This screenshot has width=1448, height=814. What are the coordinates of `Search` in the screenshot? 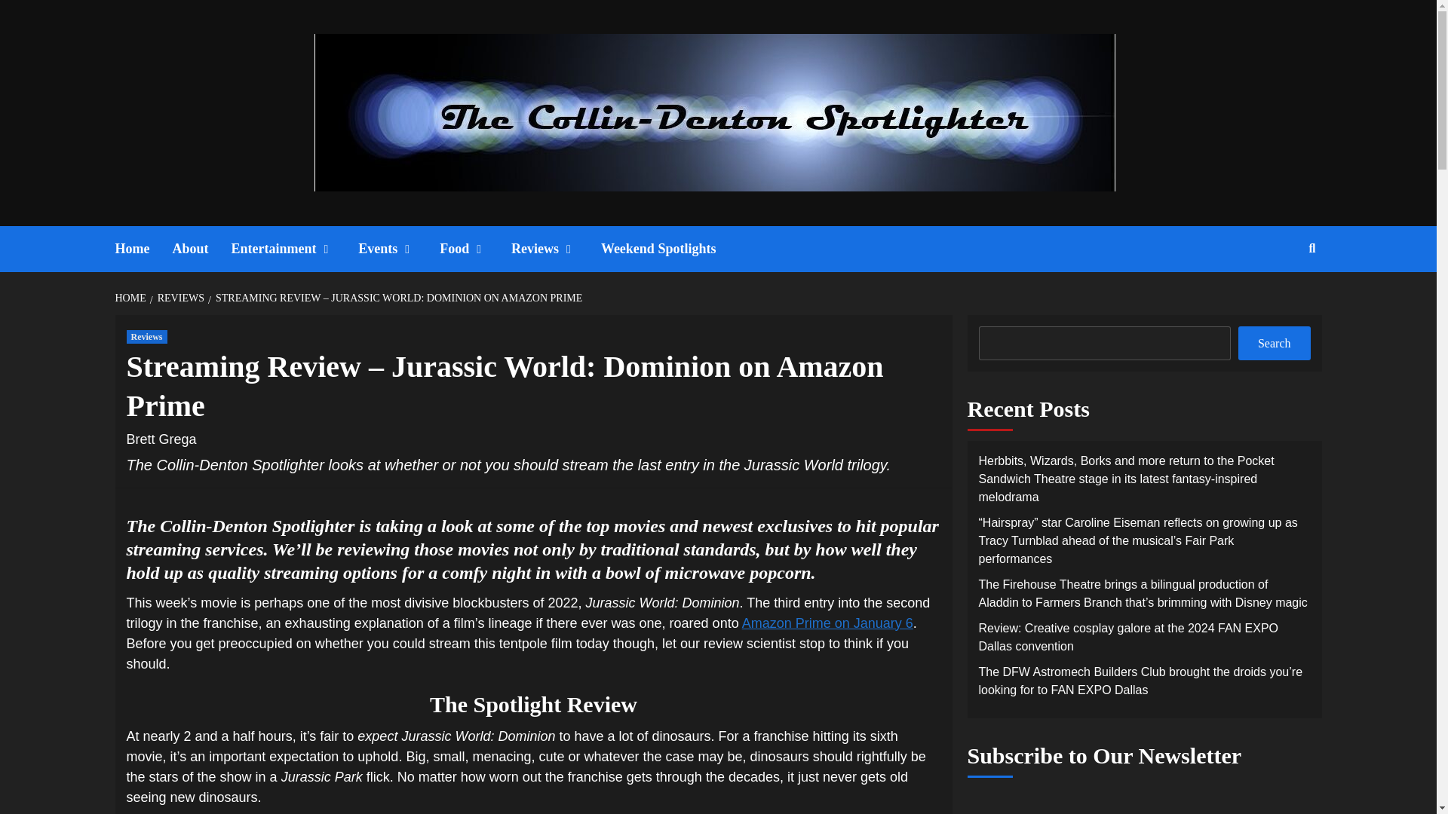 It's located at (1277, 297).